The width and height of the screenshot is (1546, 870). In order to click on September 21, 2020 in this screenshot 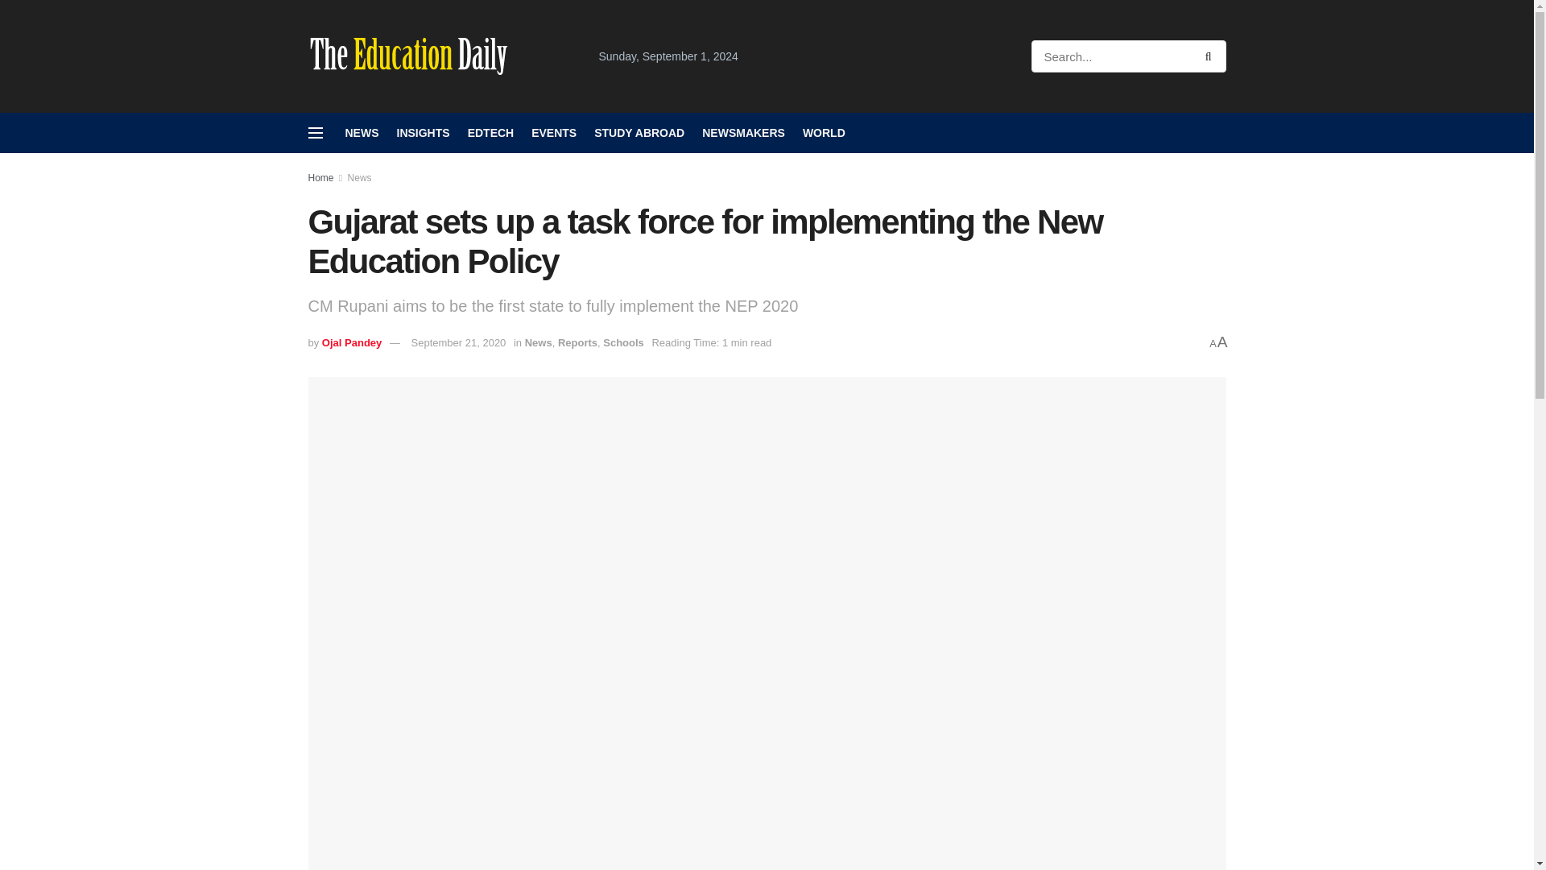, I will do `click(459, 342)`.